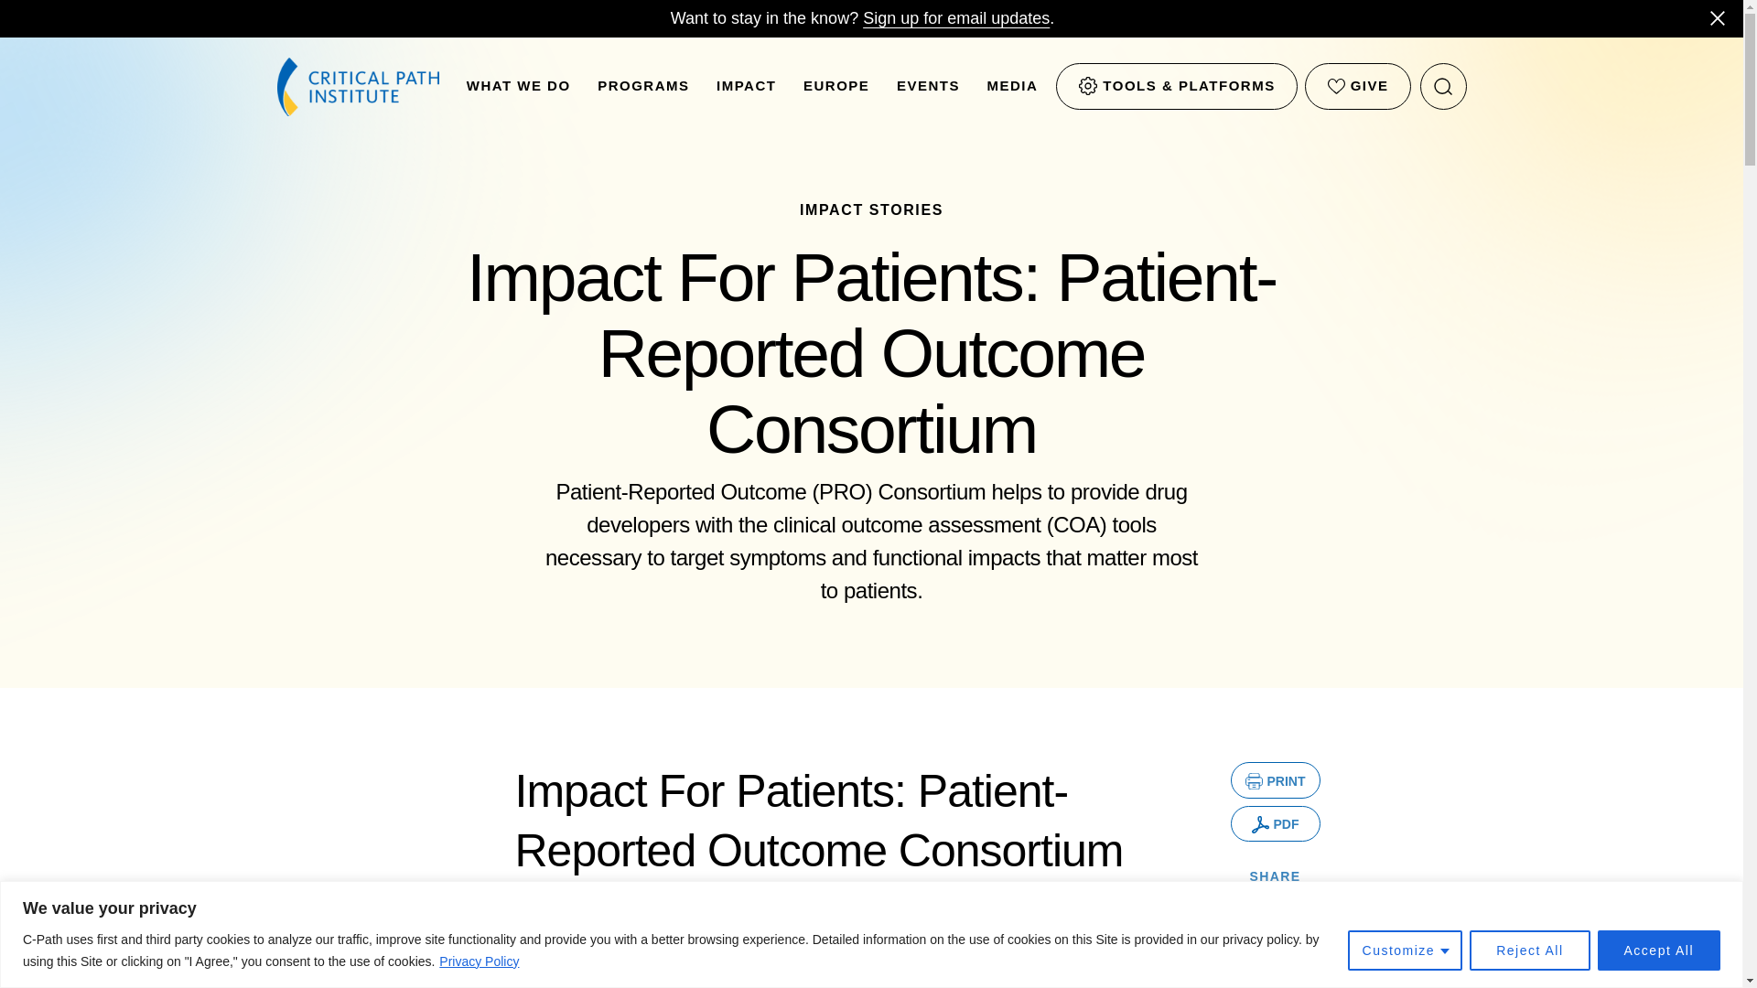  Describe the element at coordinates (1406, 950) in the screenshot. I see `Customize` at that location.